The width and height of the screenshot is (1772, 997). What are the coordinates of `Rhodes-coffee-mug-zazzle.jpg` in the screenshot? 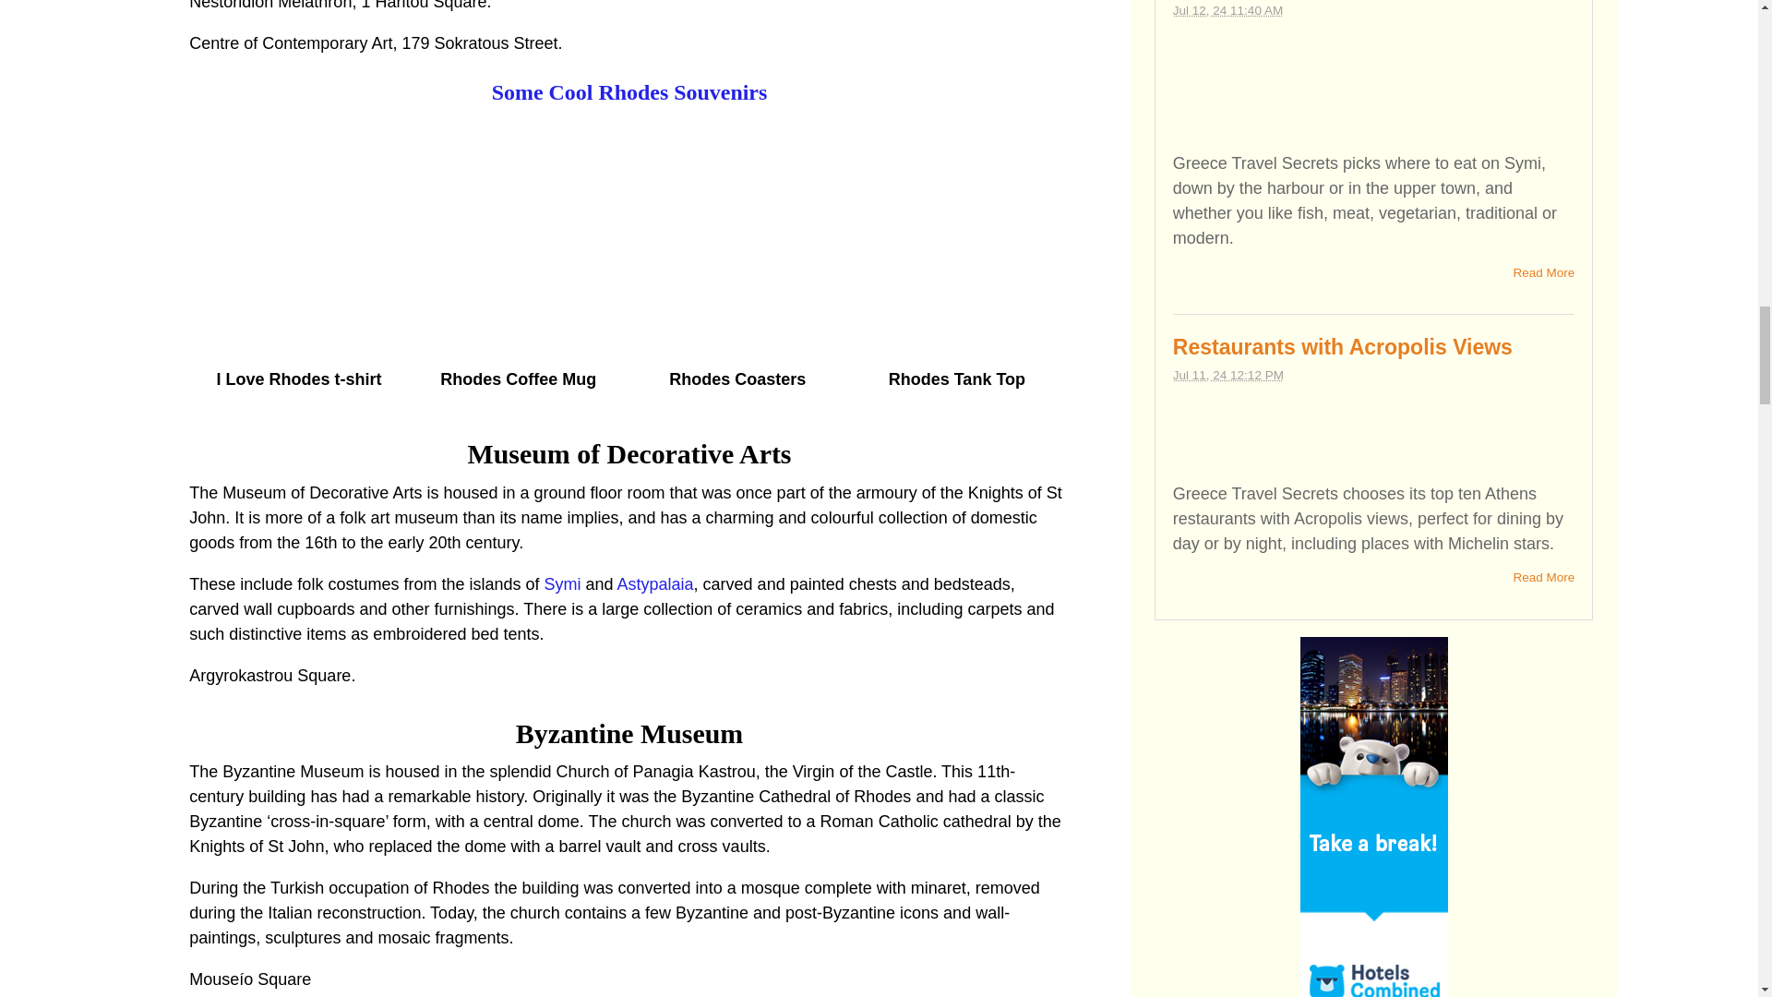 It's located at (519, 236).